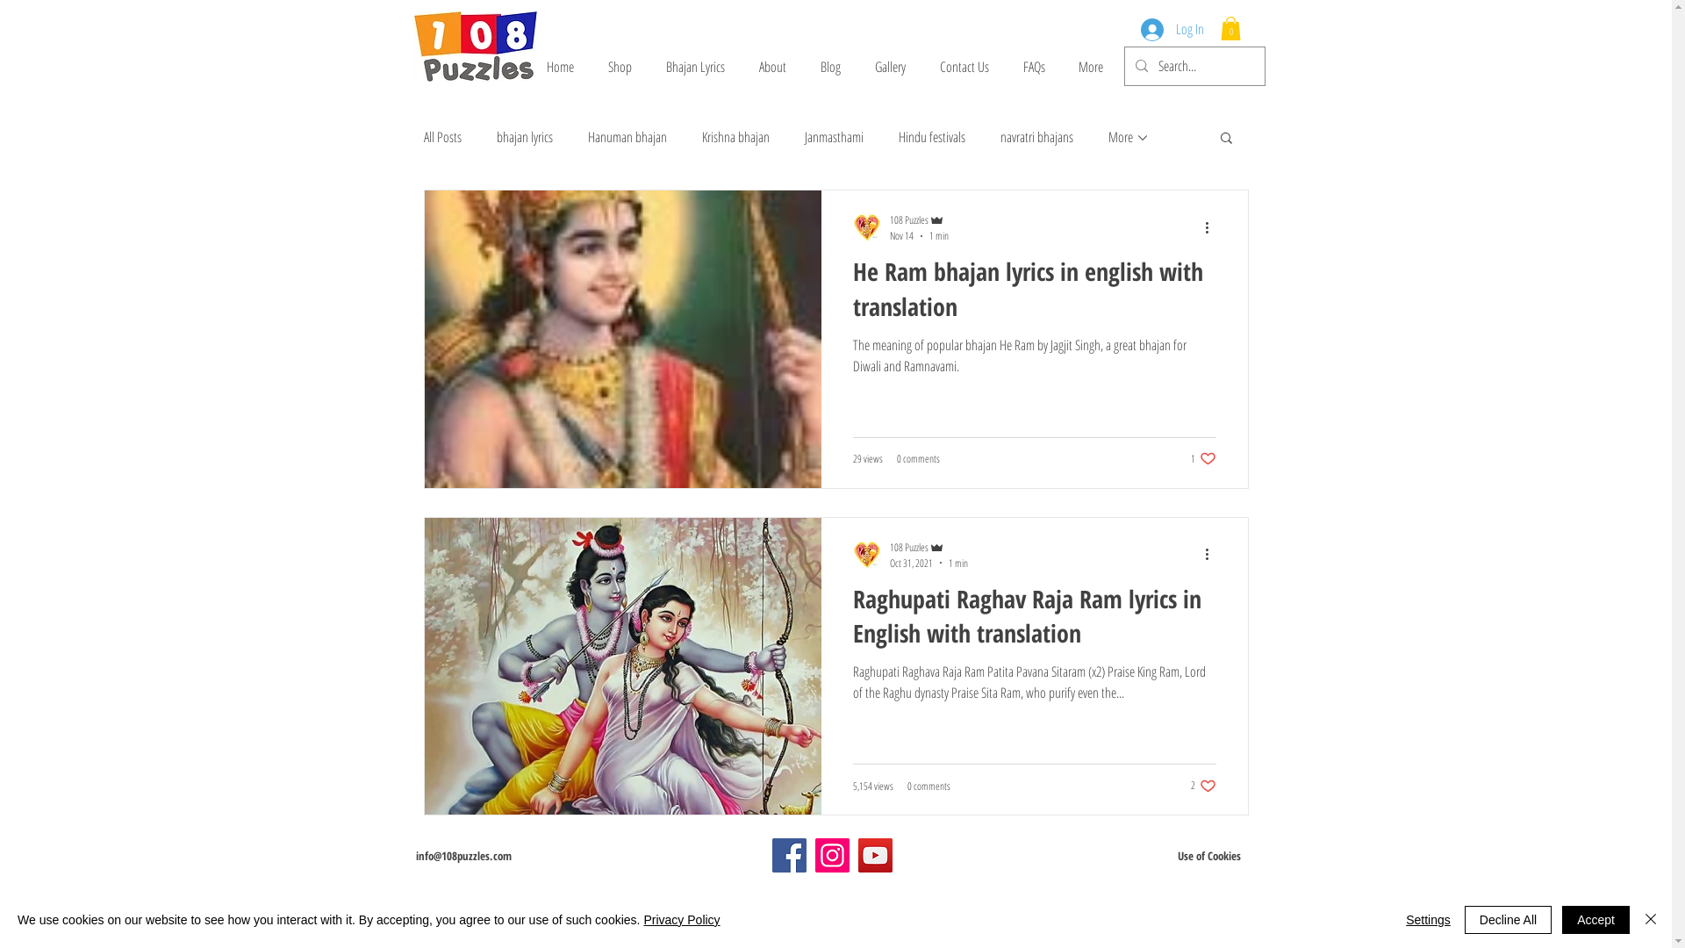  What do you see at coordinates (463, 856) in the screenshot?
I see `info@108puzzles.com` at bounding box center [463, 856].